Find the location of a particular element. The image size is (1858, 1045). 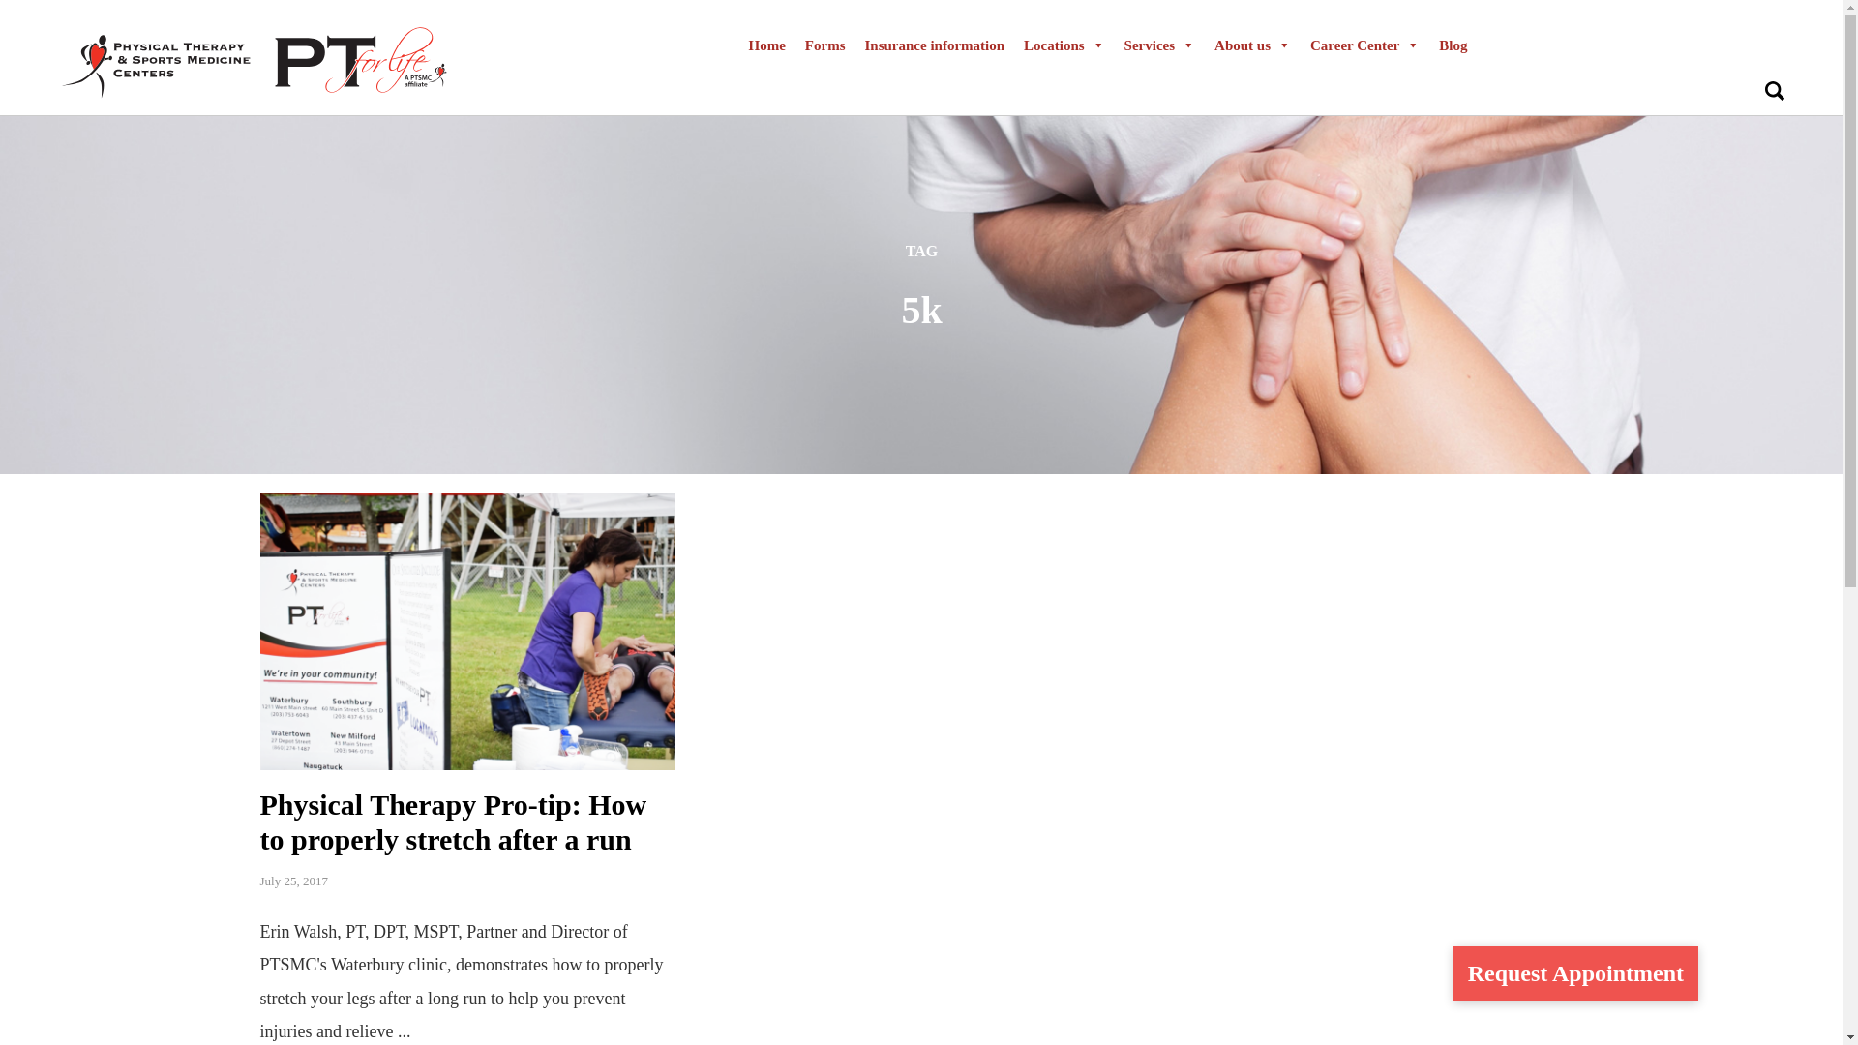

Home is located at coordinates (766, 45).